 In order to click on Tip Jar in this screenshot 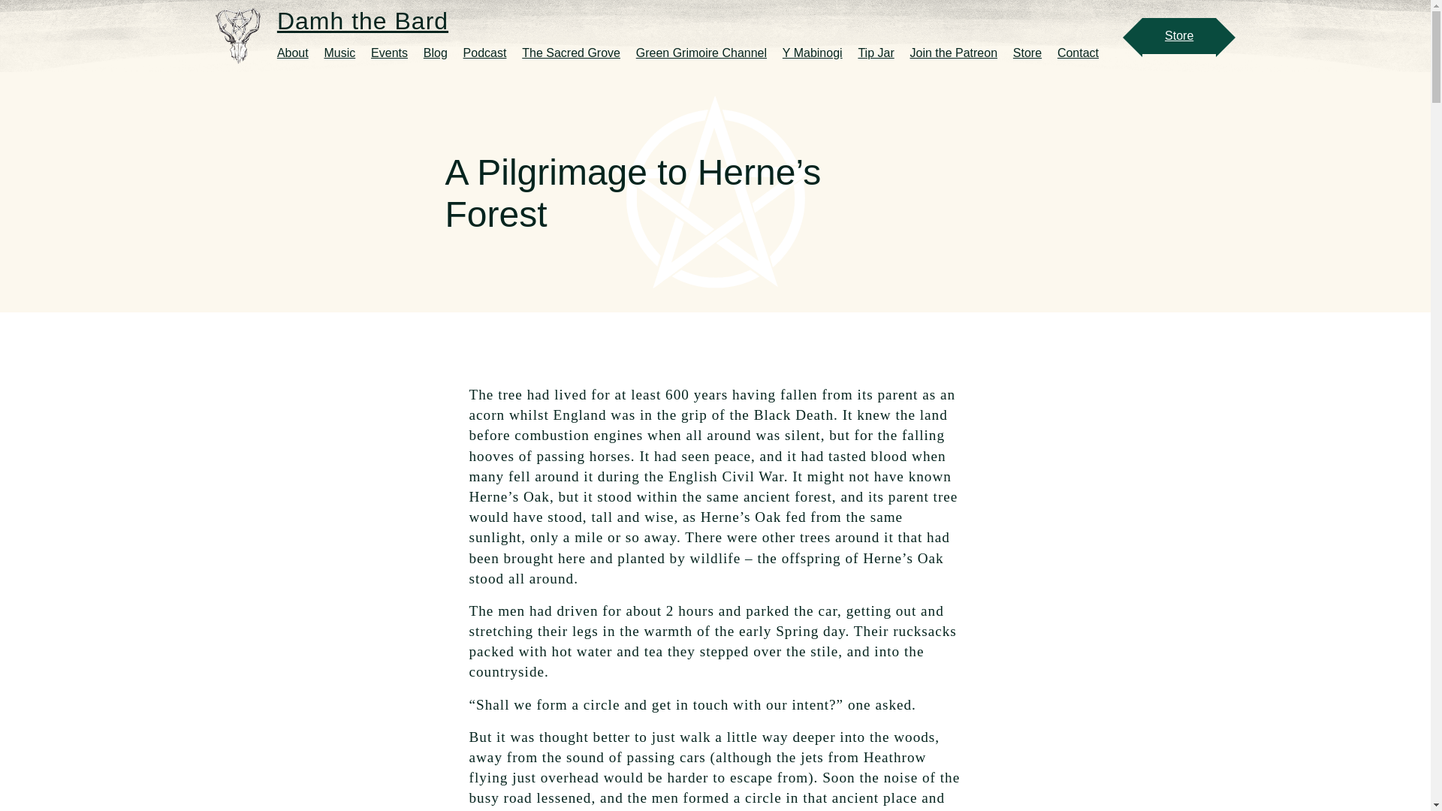, I will do `click(882, 53)`.